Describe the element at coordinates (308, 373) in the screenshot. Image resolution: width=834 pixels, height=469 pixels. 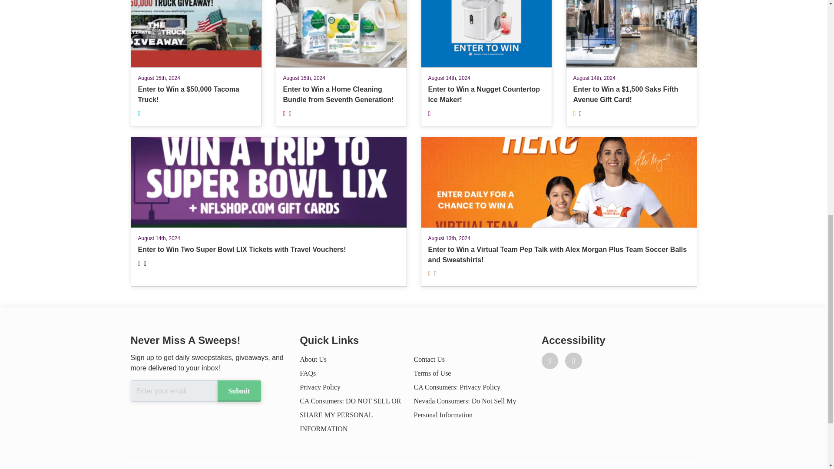
I see `FAQs` at that location.